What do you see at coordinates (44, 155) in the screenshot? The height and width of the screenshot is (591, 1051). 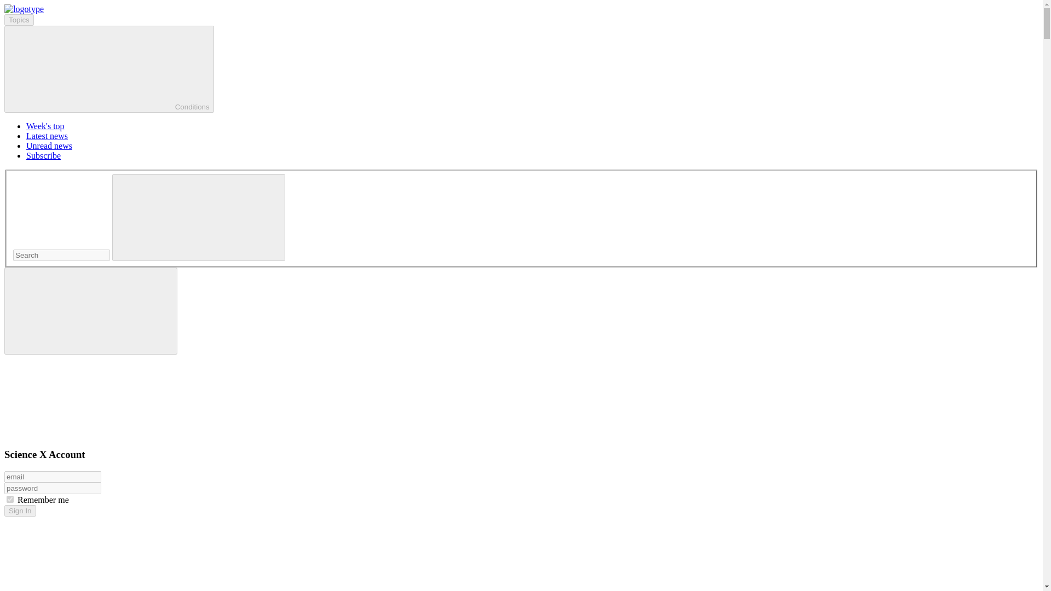 I see `Subscribe` at bounding box center [44, 155].